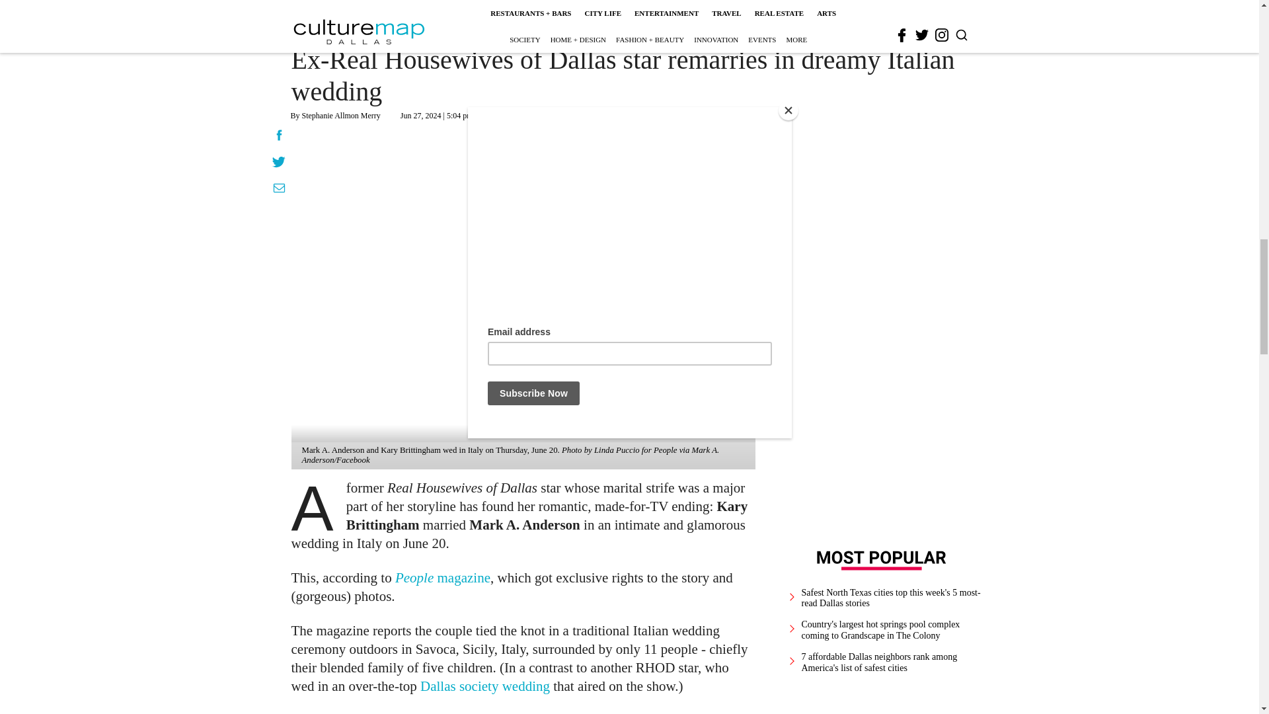 Image resolution: width=1269 pixels, height=714 pixels. What do you see at coordinates (882, 319) in the screenshot?
I see `3rd party ad content` at bounding box center [882, 319].